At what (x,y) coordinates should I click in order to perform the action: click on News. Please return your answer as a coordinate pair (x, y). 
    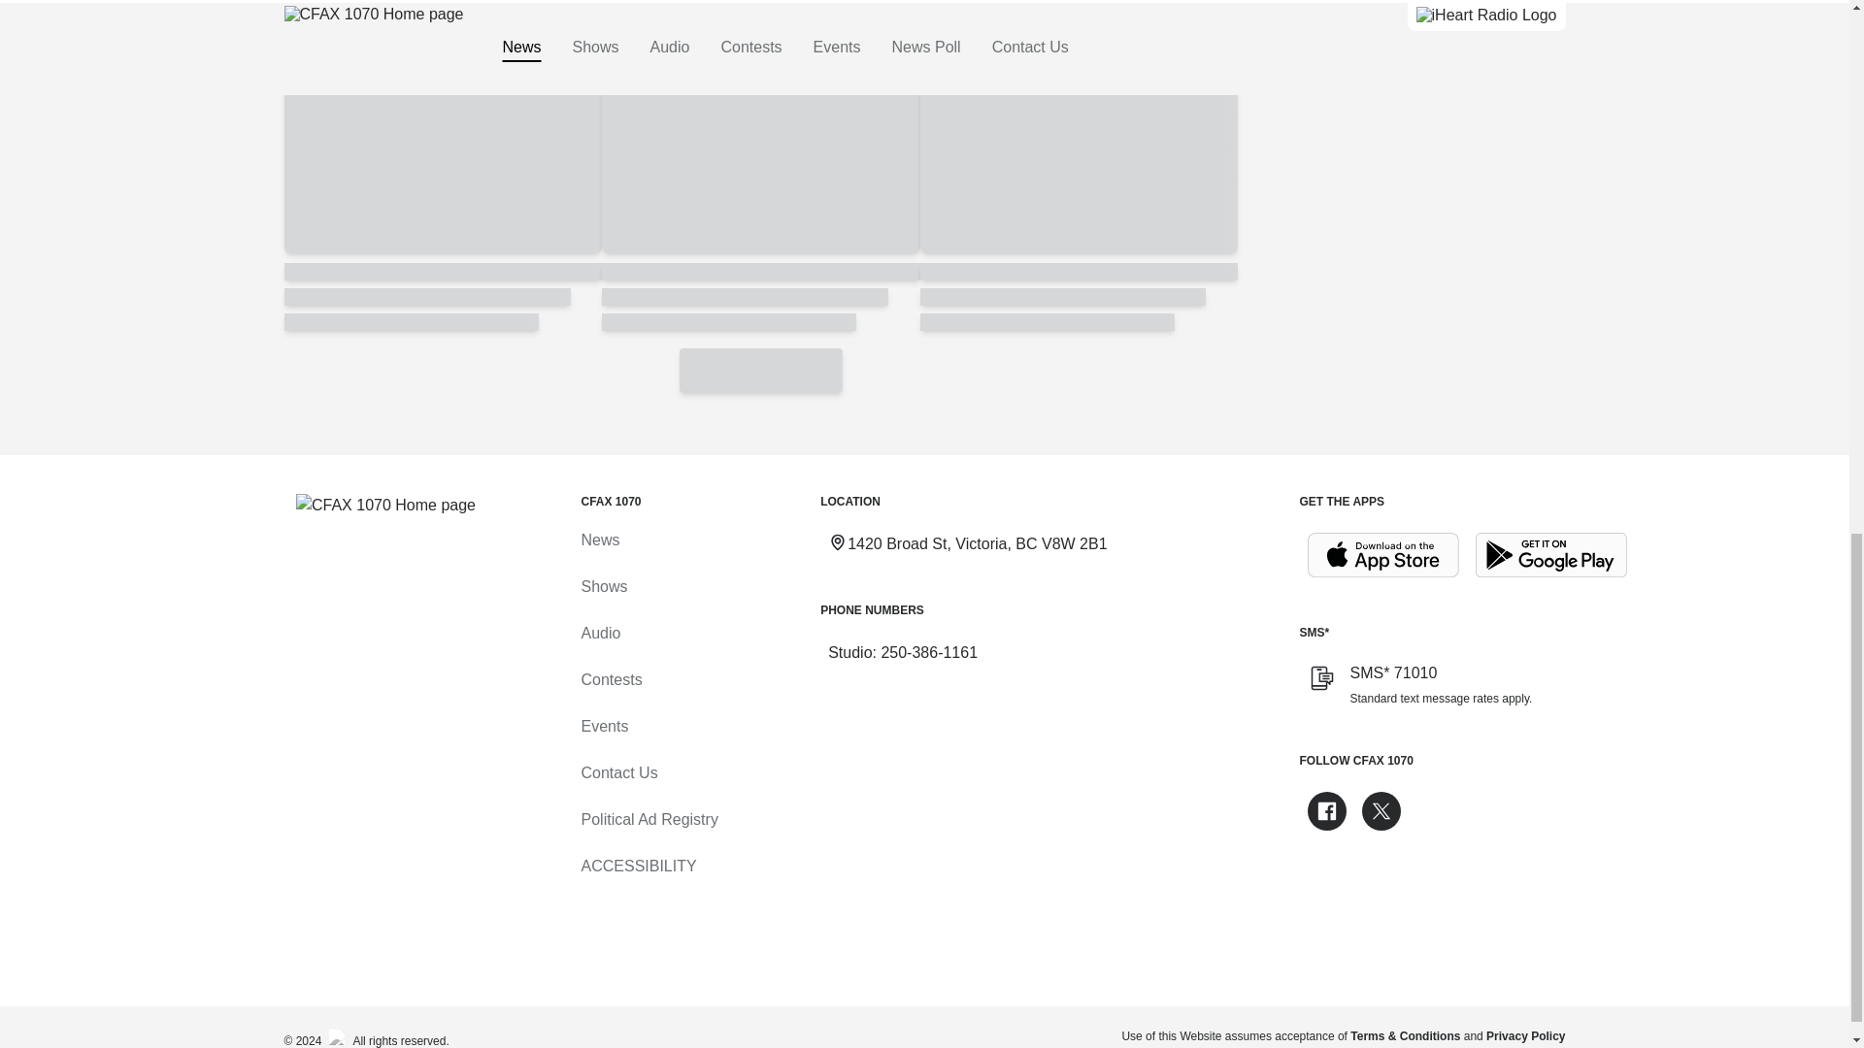
    Looking at the image, I should click on (599, 540).